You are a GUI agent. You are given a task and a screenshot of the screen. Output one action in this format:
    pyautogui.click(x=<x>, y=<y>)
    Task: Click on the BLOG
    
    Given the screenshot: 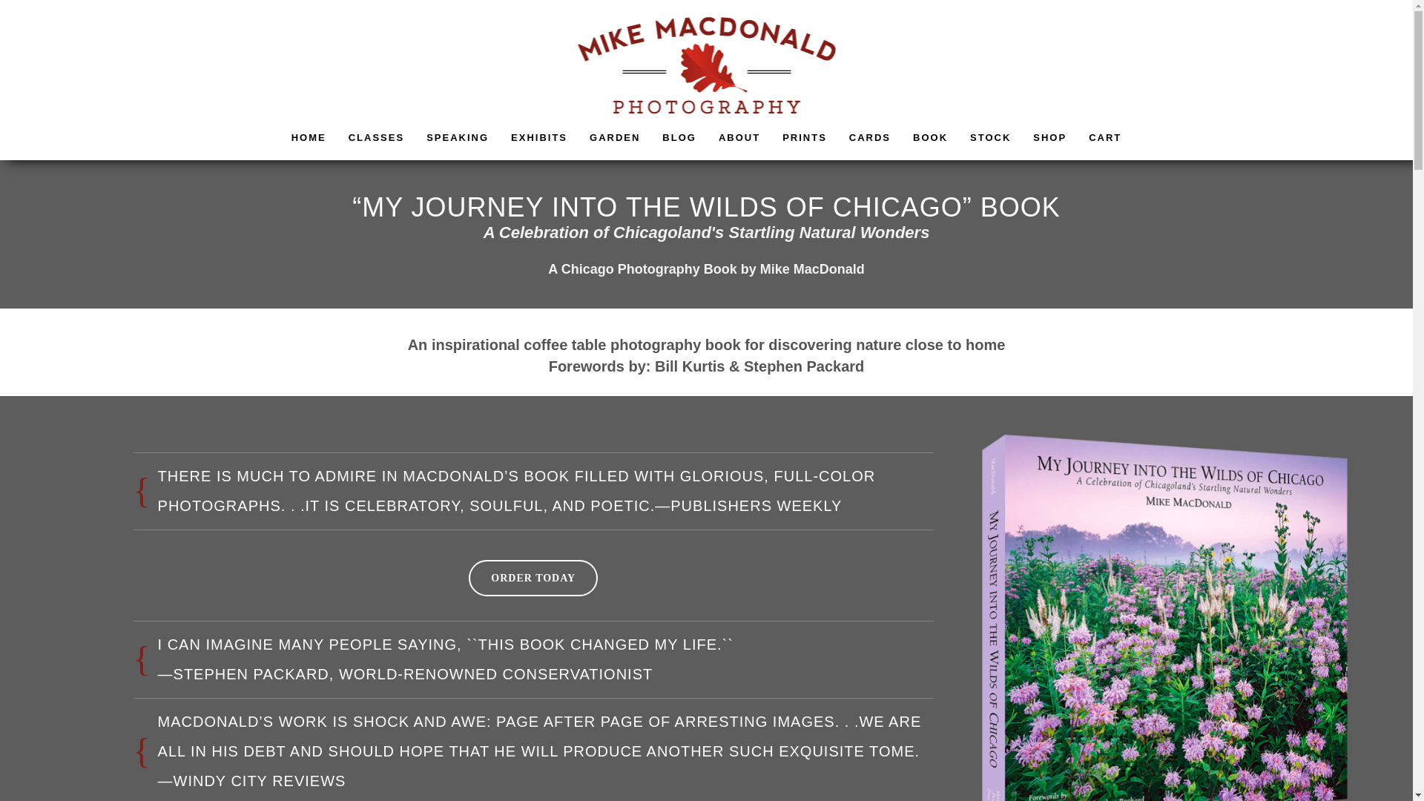 What is the action you would take?
    pyautogui.click(x=679, y=138)
    